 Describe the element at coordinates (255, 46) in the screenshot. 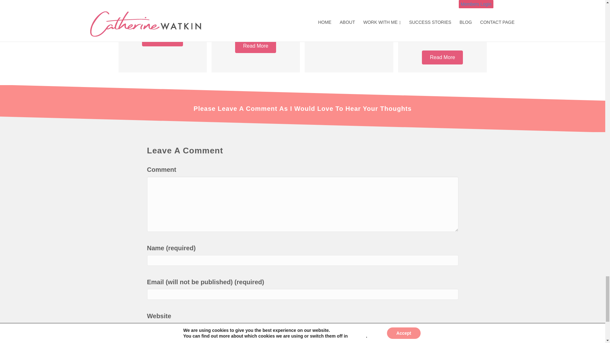

I see `Read More` at that location.